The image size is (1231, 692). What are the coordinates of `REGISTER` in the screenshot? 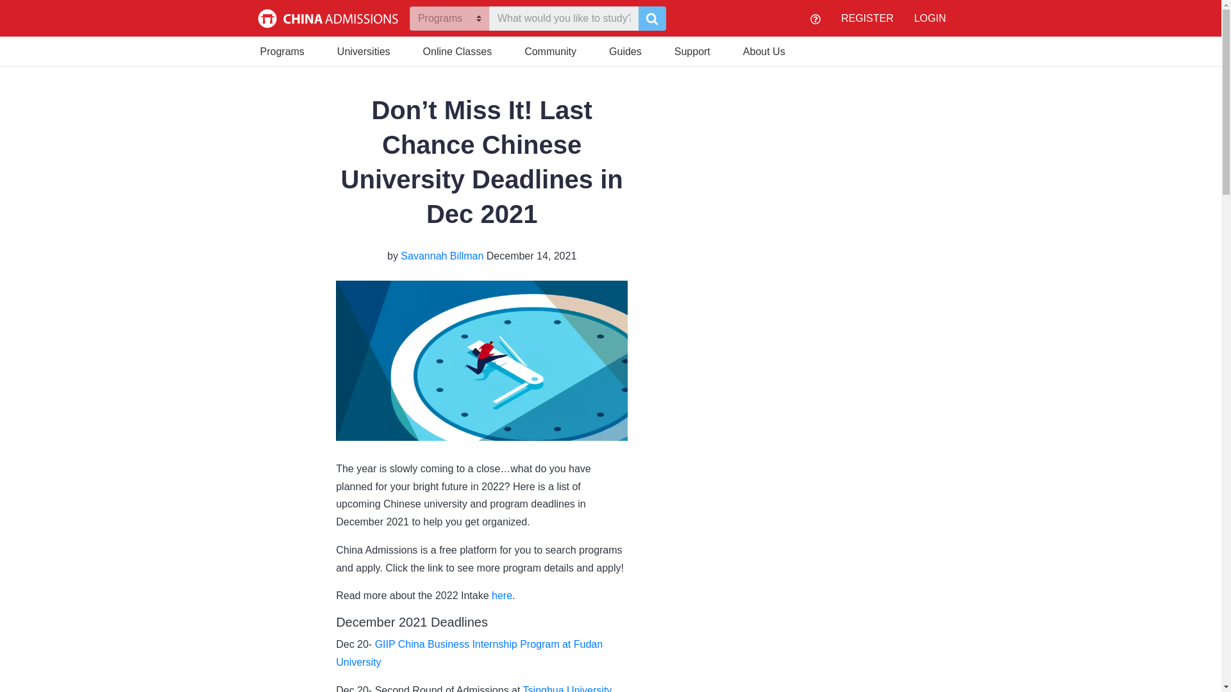 It's located at (867, 18).